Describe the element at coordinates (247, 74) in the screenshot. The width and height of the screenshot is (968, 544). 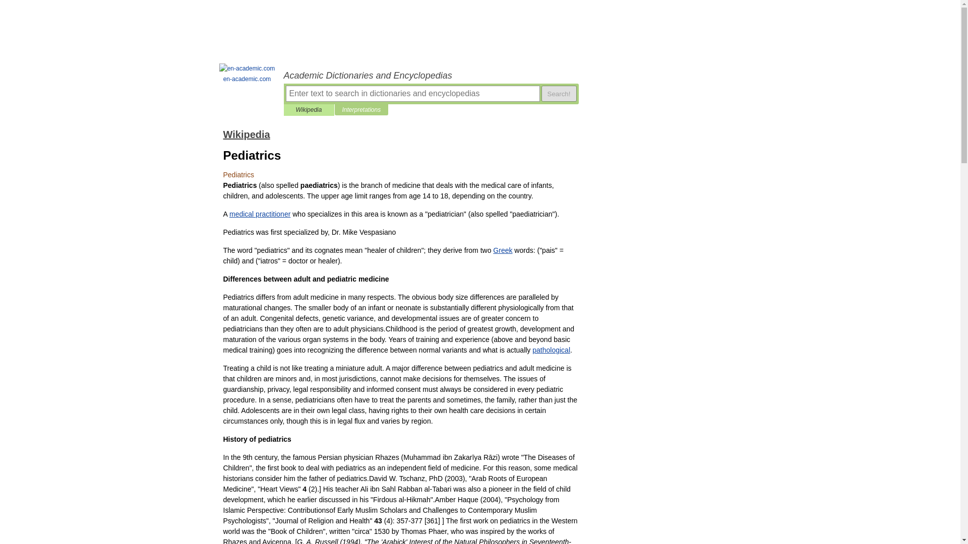
I see `en-academic.com` at that location.